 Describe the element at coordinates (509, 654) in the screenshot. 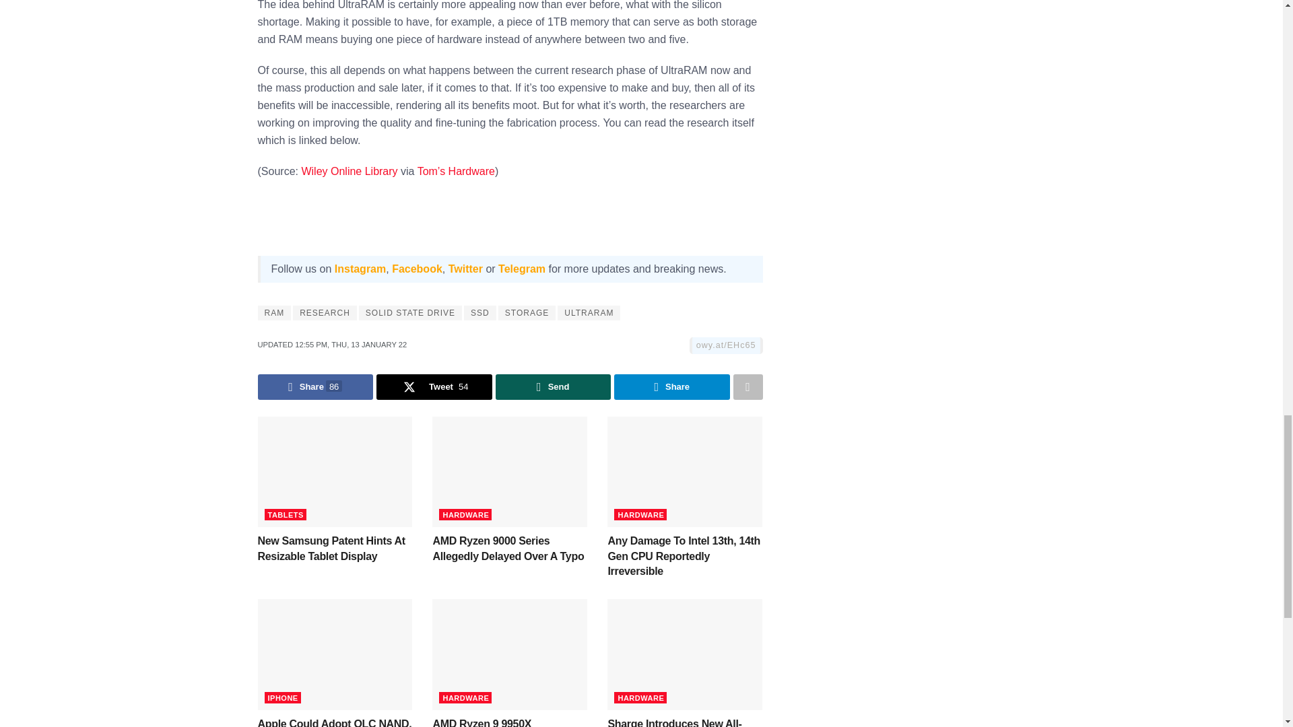

I see `AMD Ryzen 9 9950X Reportedly Hits 6GHz Boost 7` at that location.